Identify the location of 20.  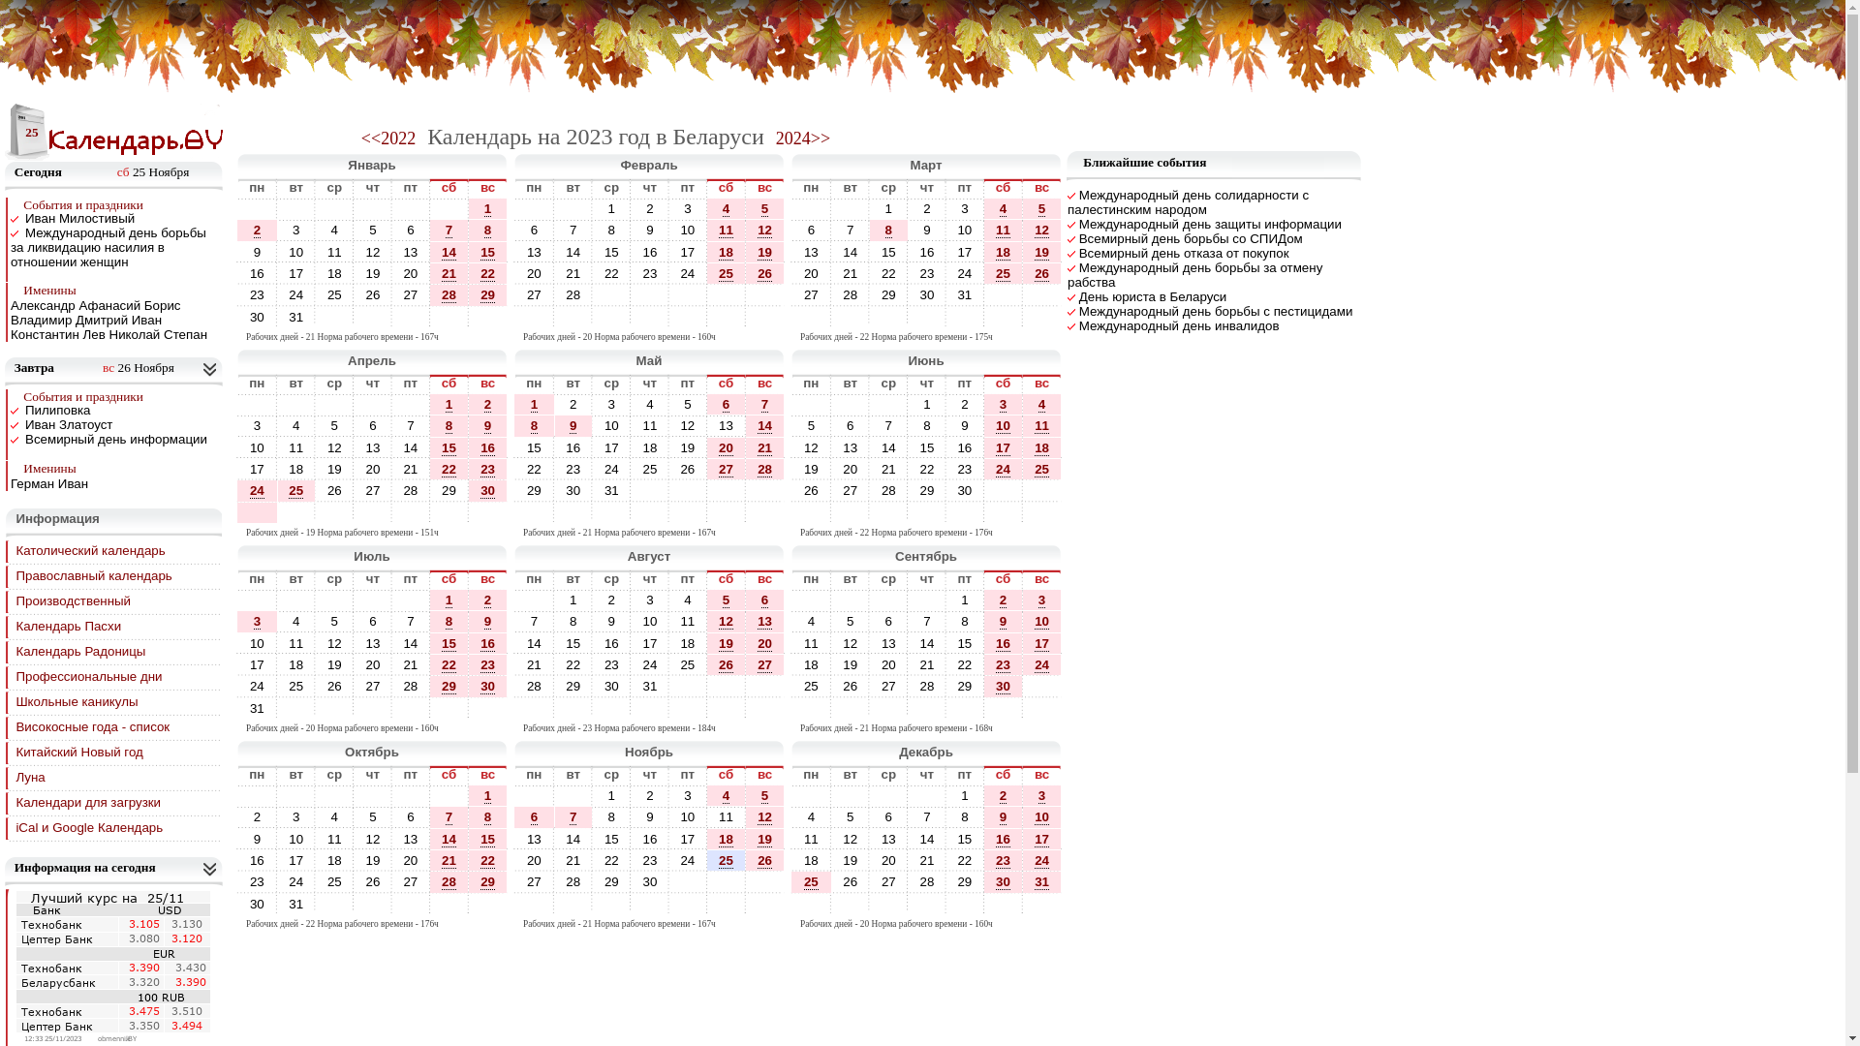
(765, 644).